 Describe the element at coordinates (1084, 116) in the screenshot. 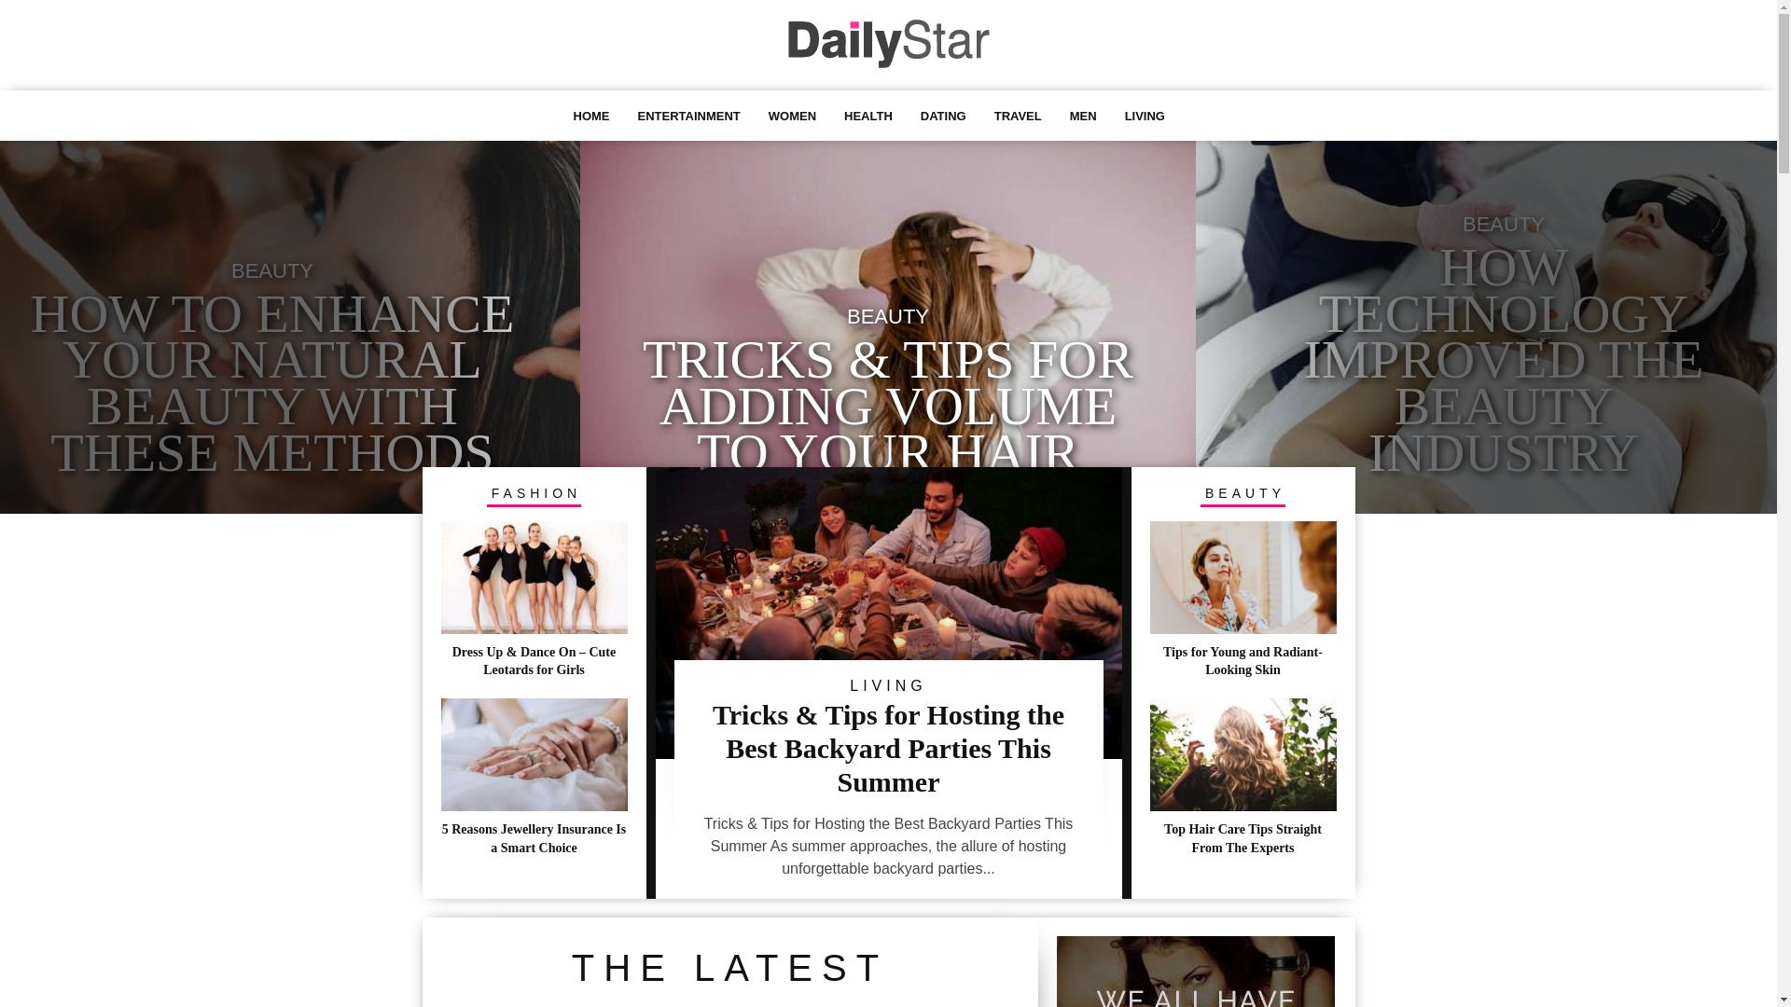

I see `MEN` at that location.